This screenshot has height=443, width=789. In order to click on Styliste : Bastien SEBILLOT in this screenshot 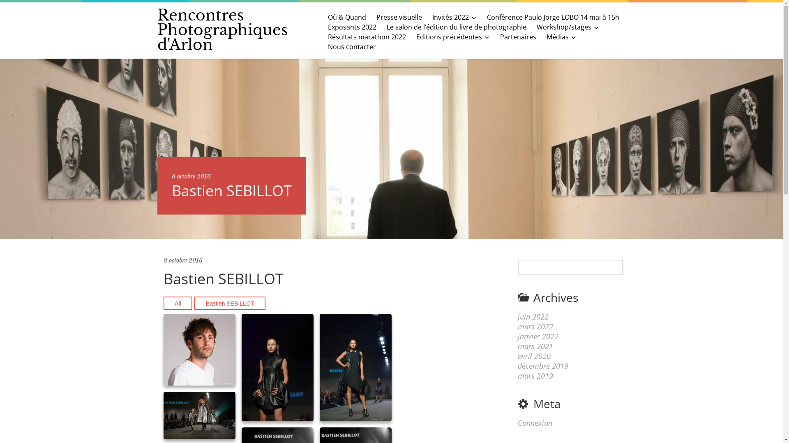, I will do `click(200, 416)`.